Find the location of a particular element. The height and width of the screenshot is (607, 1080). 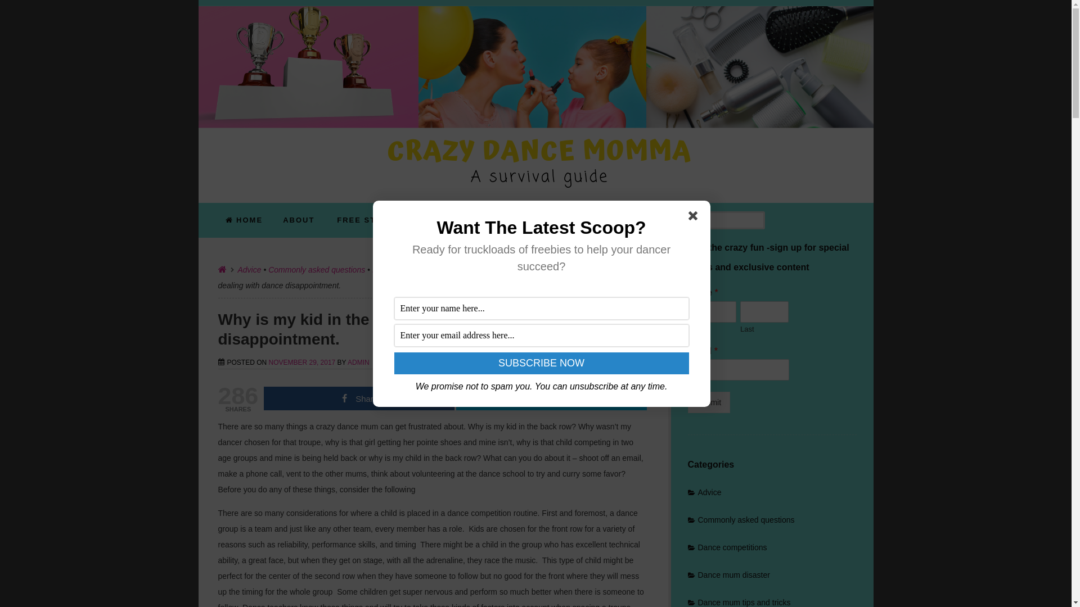

Commonly asked questions is located at coordinates (317, 270).